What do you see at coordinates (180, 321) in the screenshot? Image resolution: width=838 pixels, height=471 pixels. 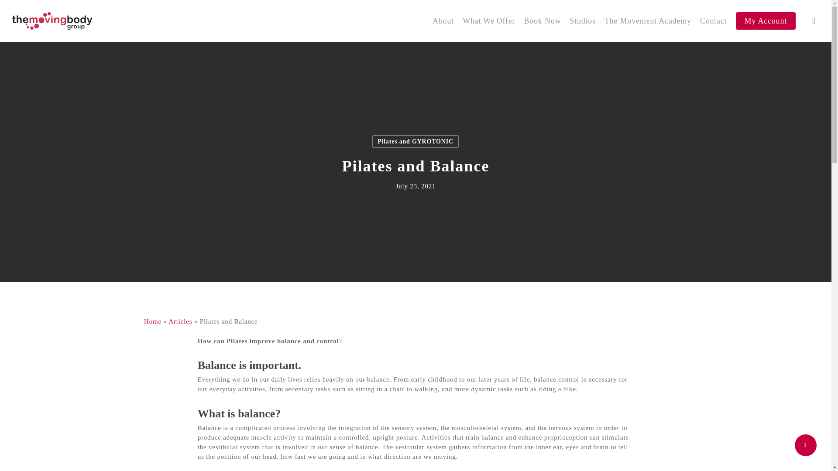 I see `Articles` at bounding box center [180, 321].